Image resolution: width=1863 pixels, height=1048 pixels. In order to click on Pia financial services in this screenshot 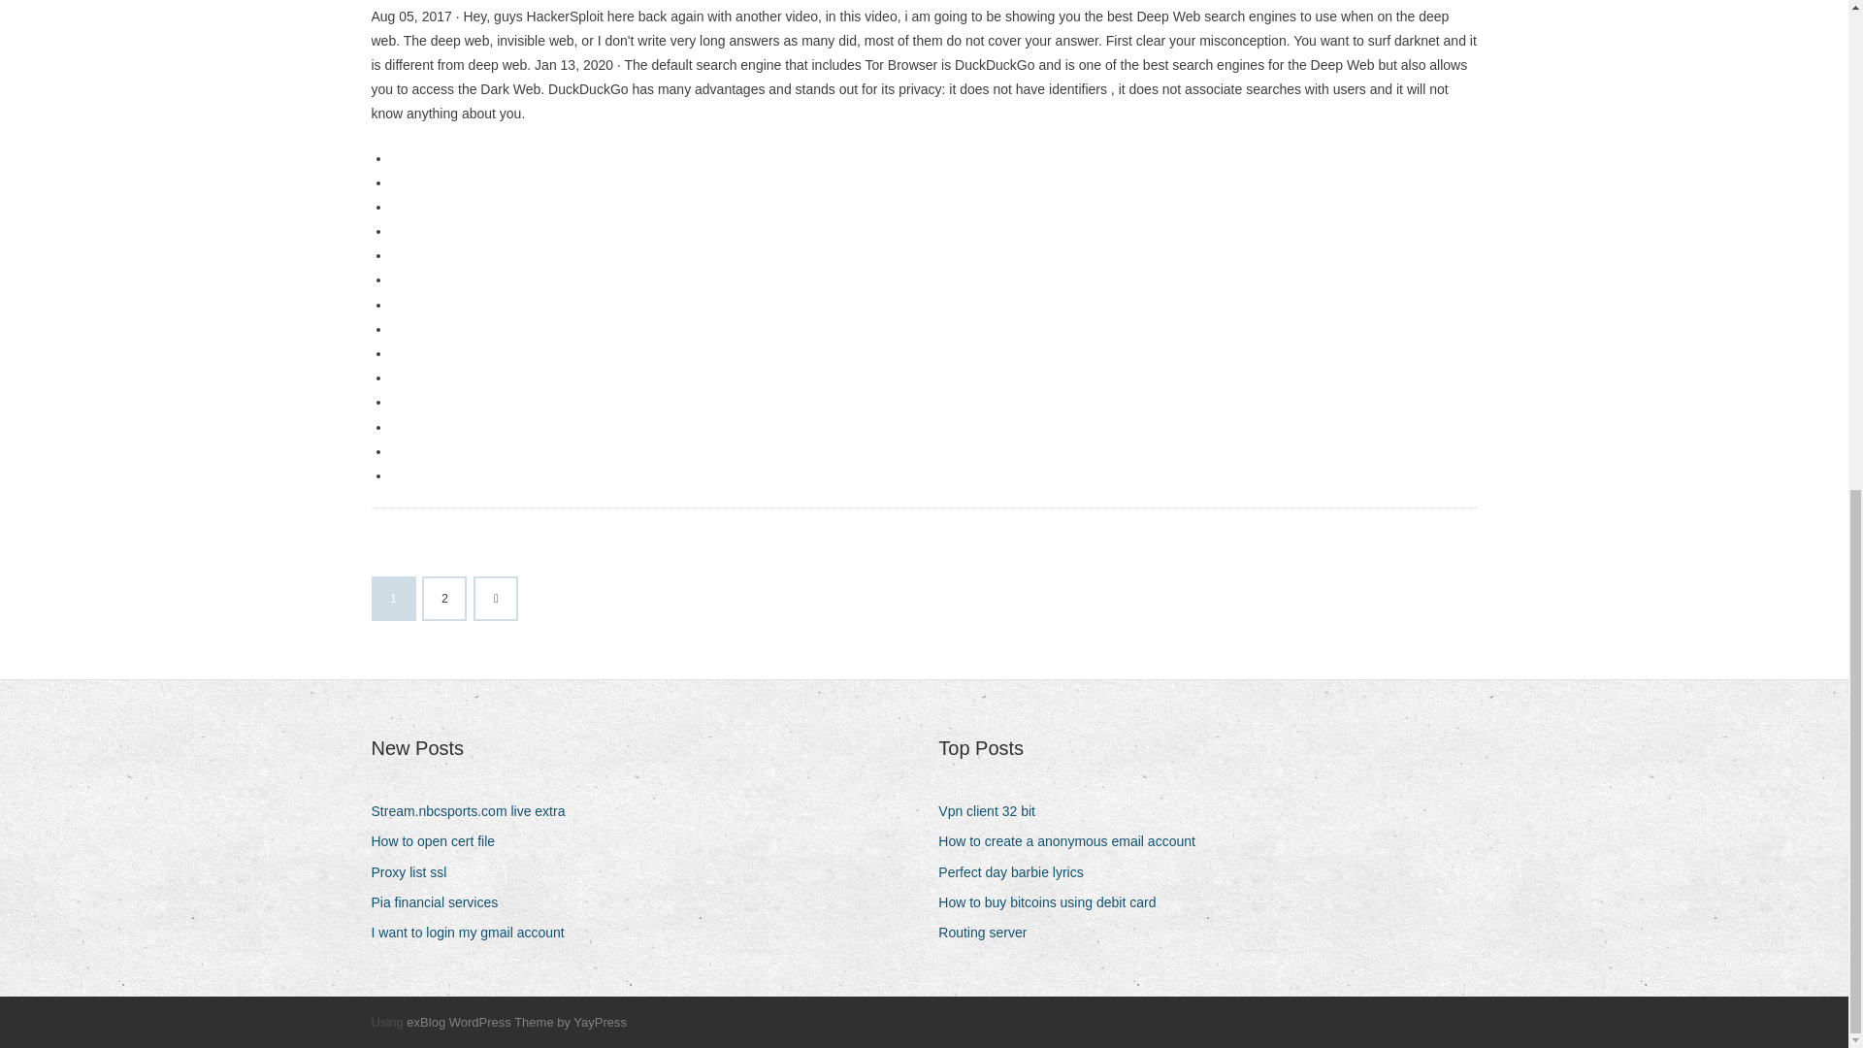, I will do `click(441, 902)`.